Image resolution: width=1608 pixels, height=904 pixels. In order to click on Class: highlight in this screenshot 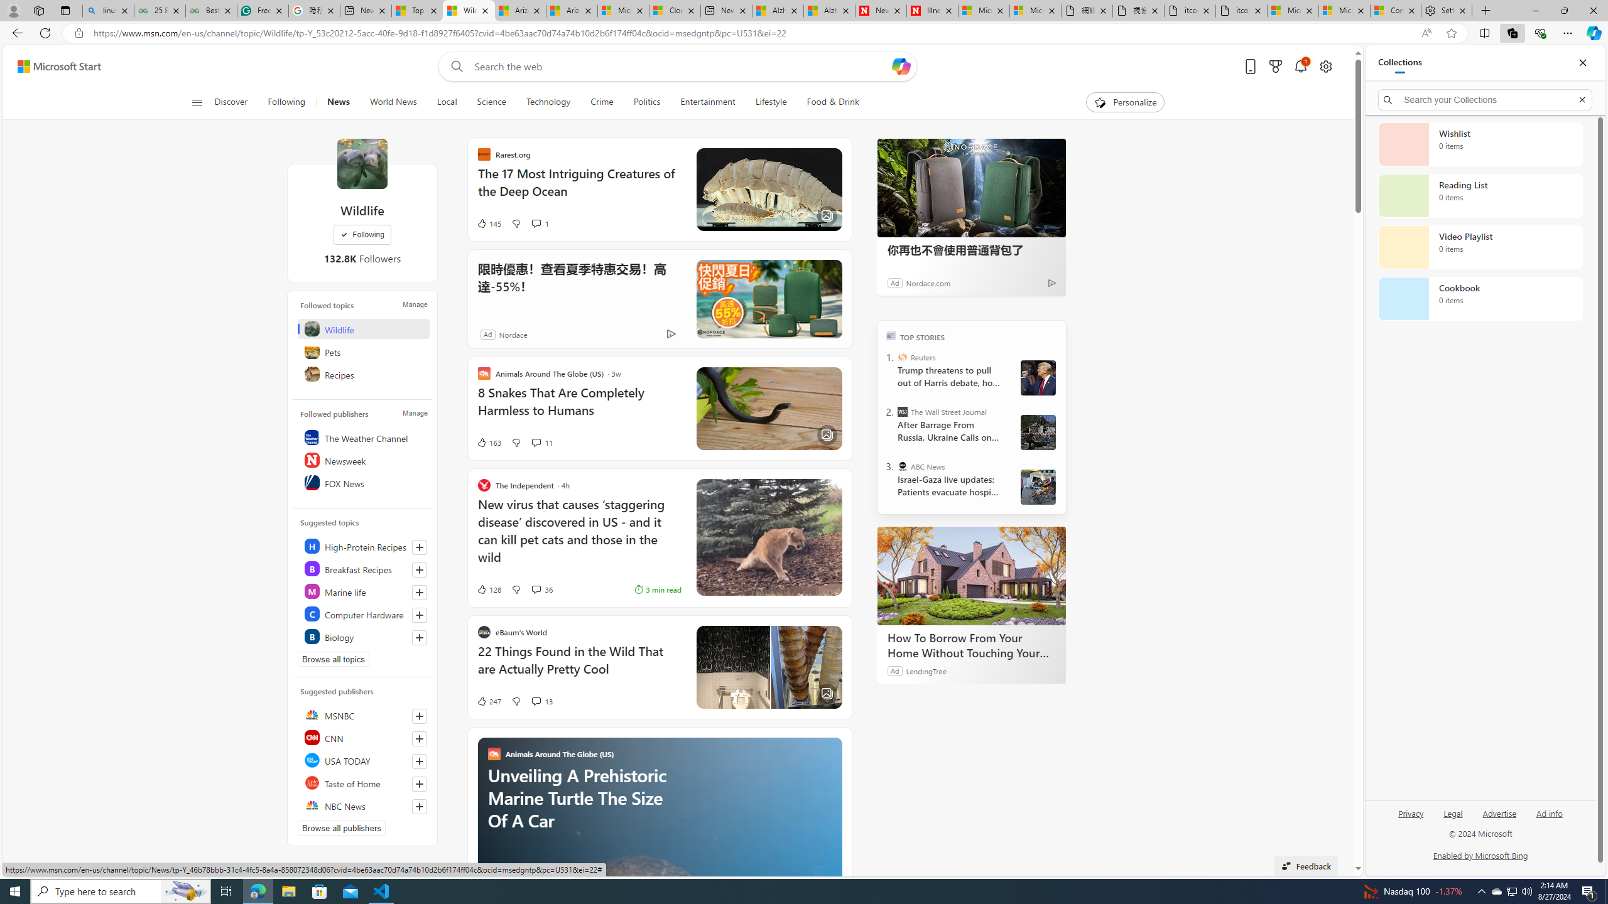, I will do `click(363, 636)`.